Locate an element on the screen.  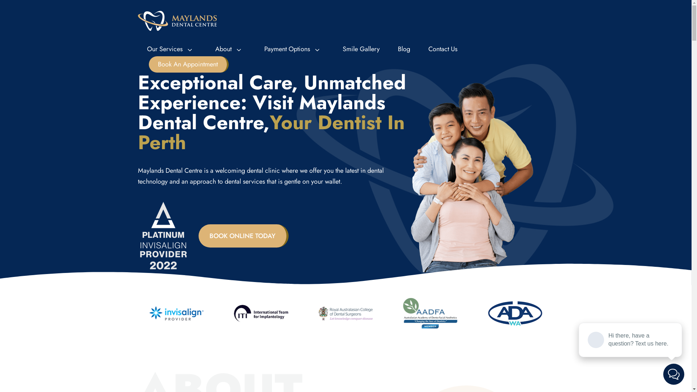
BOOK ONLINE TODAY is located at coordinates (244, 236).